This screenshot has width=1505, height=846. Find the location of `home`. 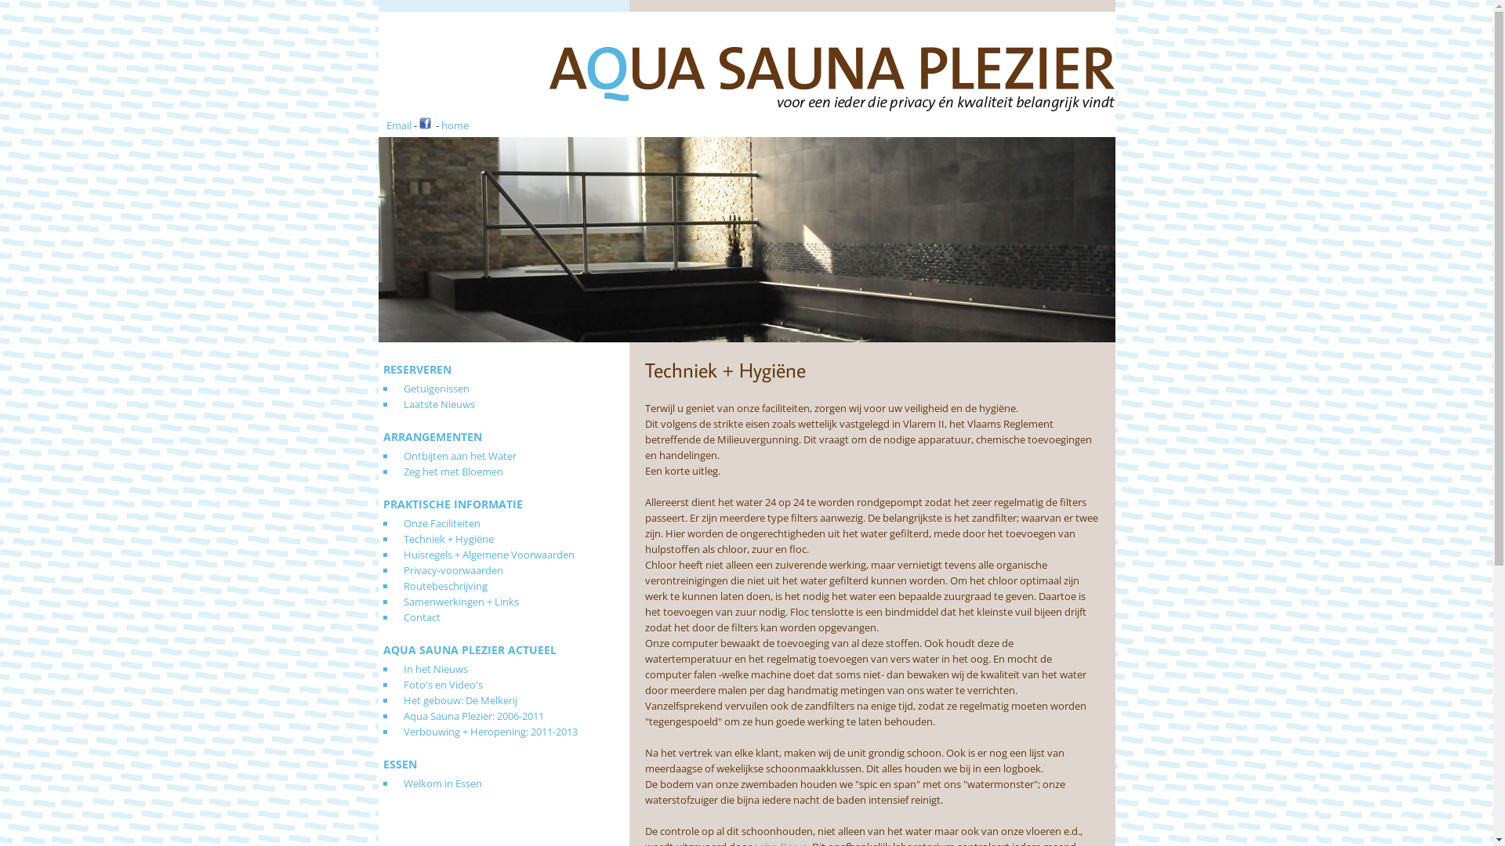

home is located at coordinates (455, 125).